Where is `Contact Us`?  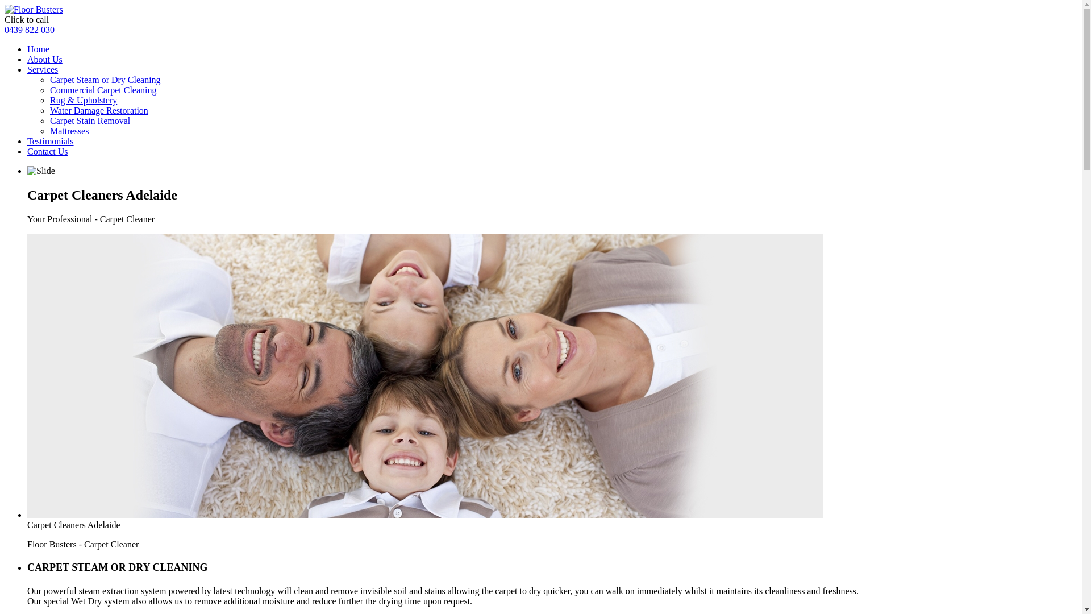 Contact Us is located at coordinates (48, 151).